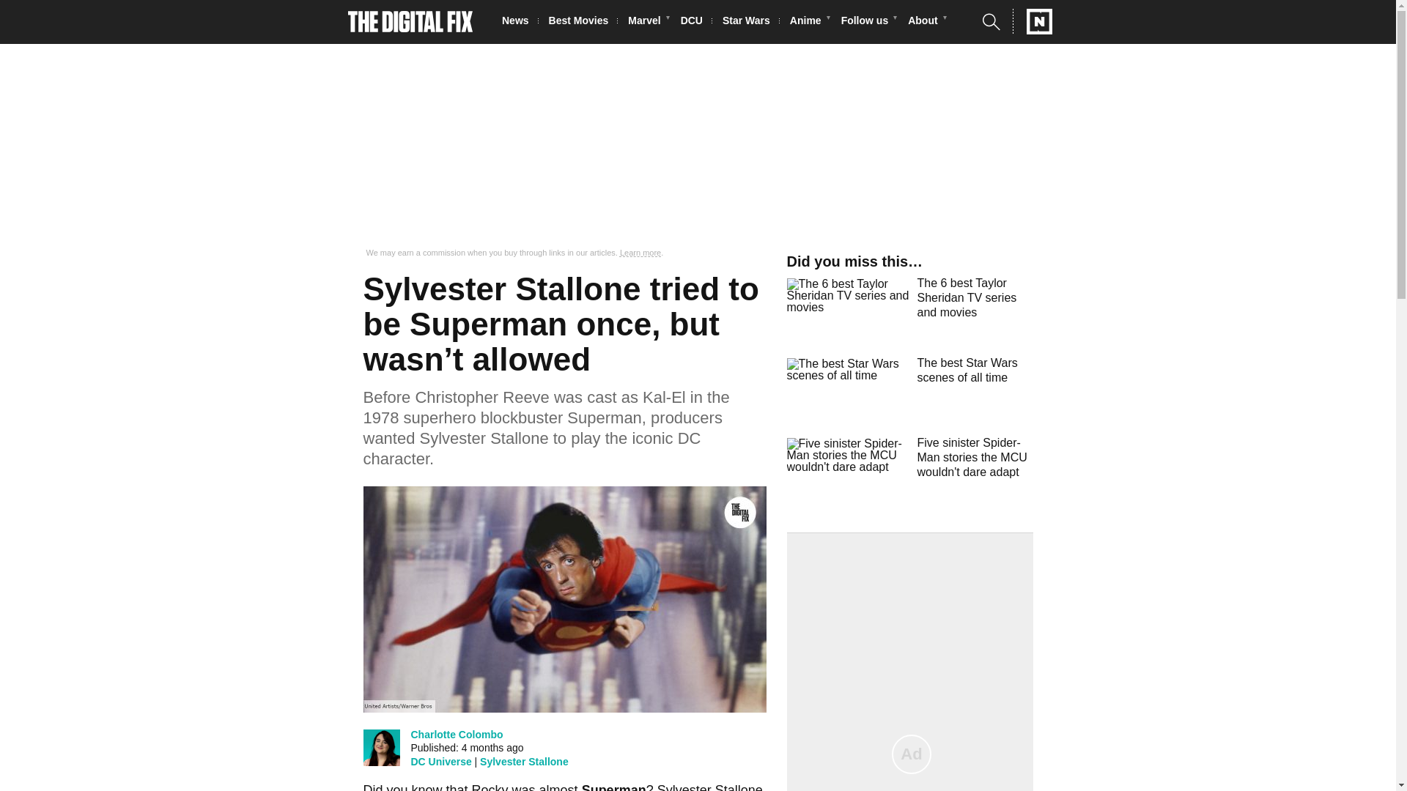 Image resolution: width=1407 pixels, height=791 pixels. I want to click on Anime News, so click(809, 22).